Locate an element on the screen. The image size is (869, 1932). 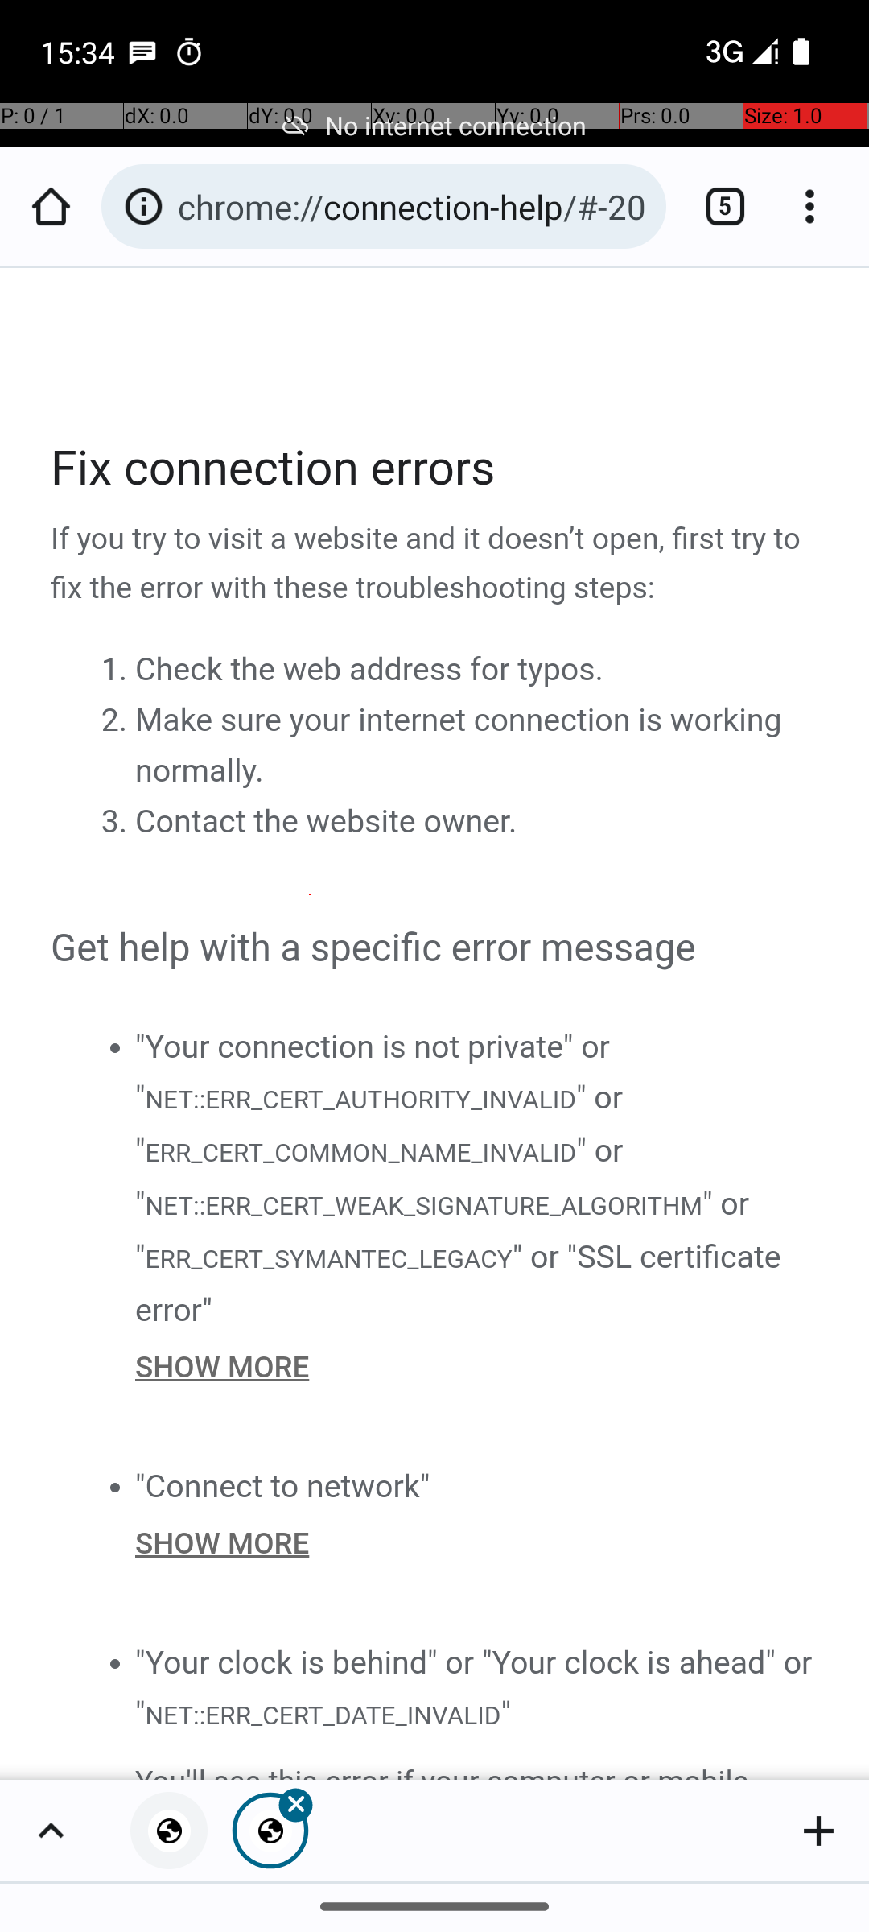
SHOW MORE is located at coordinates (478, 1367).